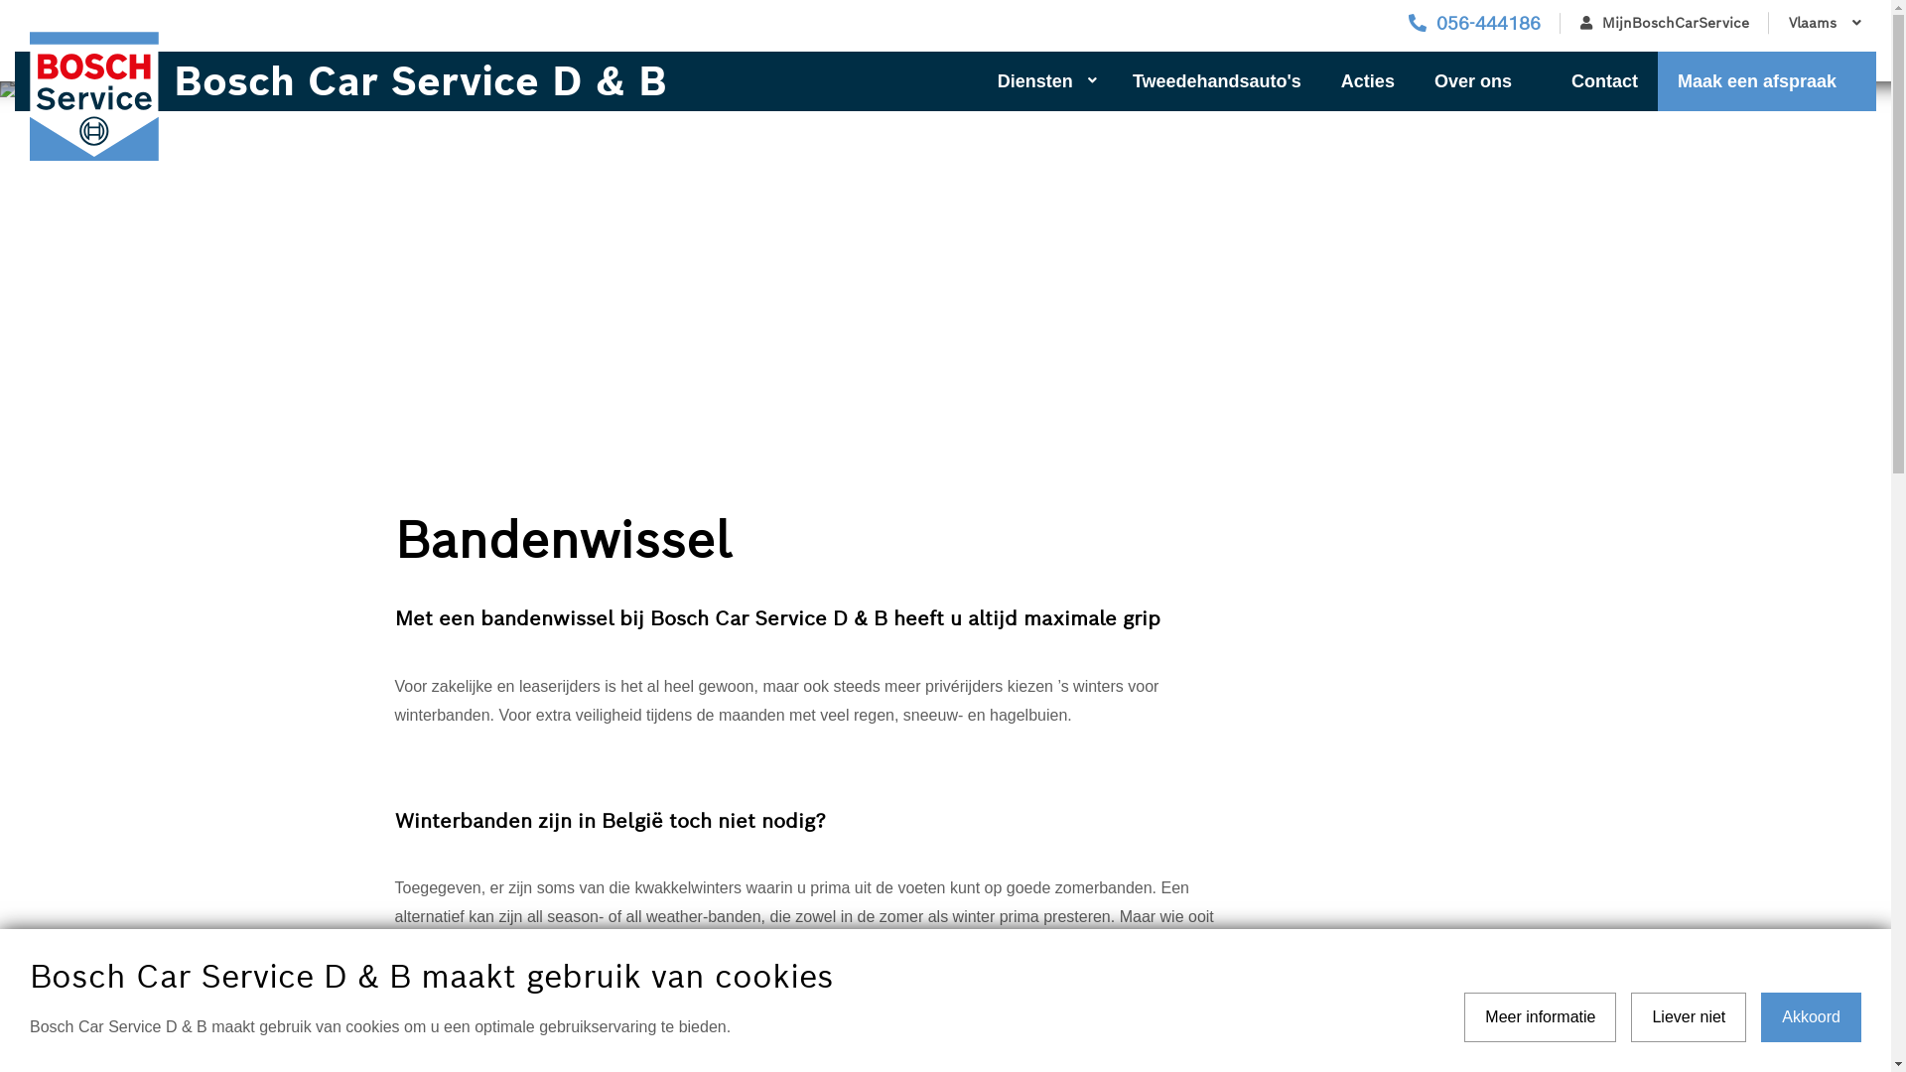 Image resolution: width=1906 pixels, height=1072 pixels. Describe the element at coordinates (1368, 81) in the screenshot. I see `Acties` at that location.